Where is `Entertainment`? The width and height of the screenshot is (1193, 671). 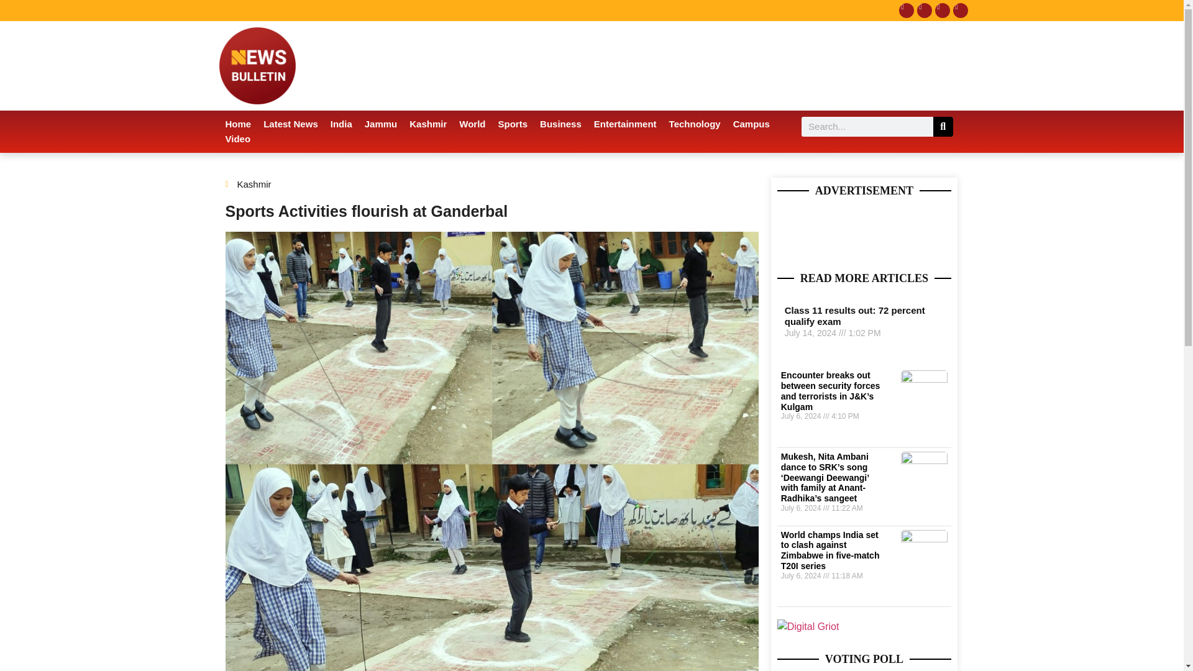 Entertainment is located at coordinates (625, 124).